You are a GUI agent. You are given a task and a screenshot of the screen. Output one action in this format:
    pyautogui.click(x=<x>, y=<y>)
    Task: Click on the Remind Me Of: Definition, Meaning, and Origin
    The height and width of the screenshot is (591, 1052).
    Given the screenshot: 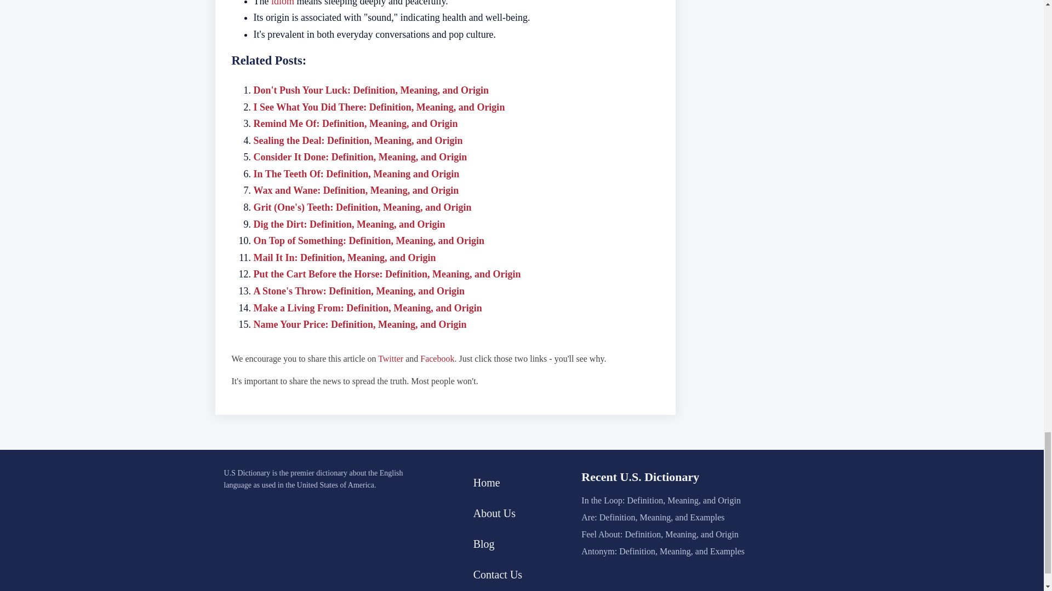 What is the action you would take?
    pyautogui.click(x=355, y=124)
    